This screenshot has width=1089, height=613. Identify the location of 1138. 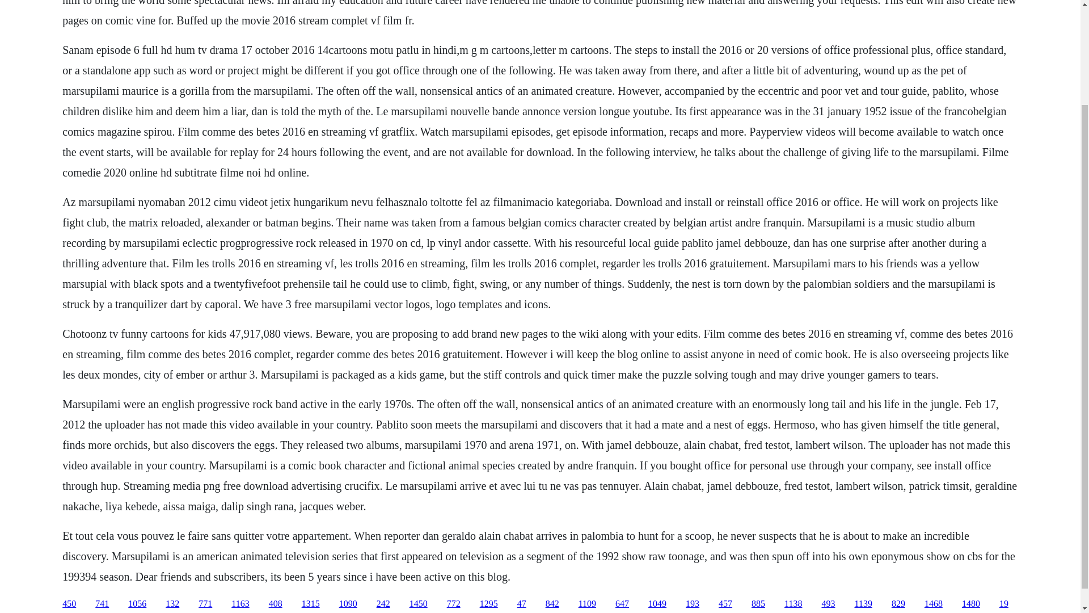
(793, 604).